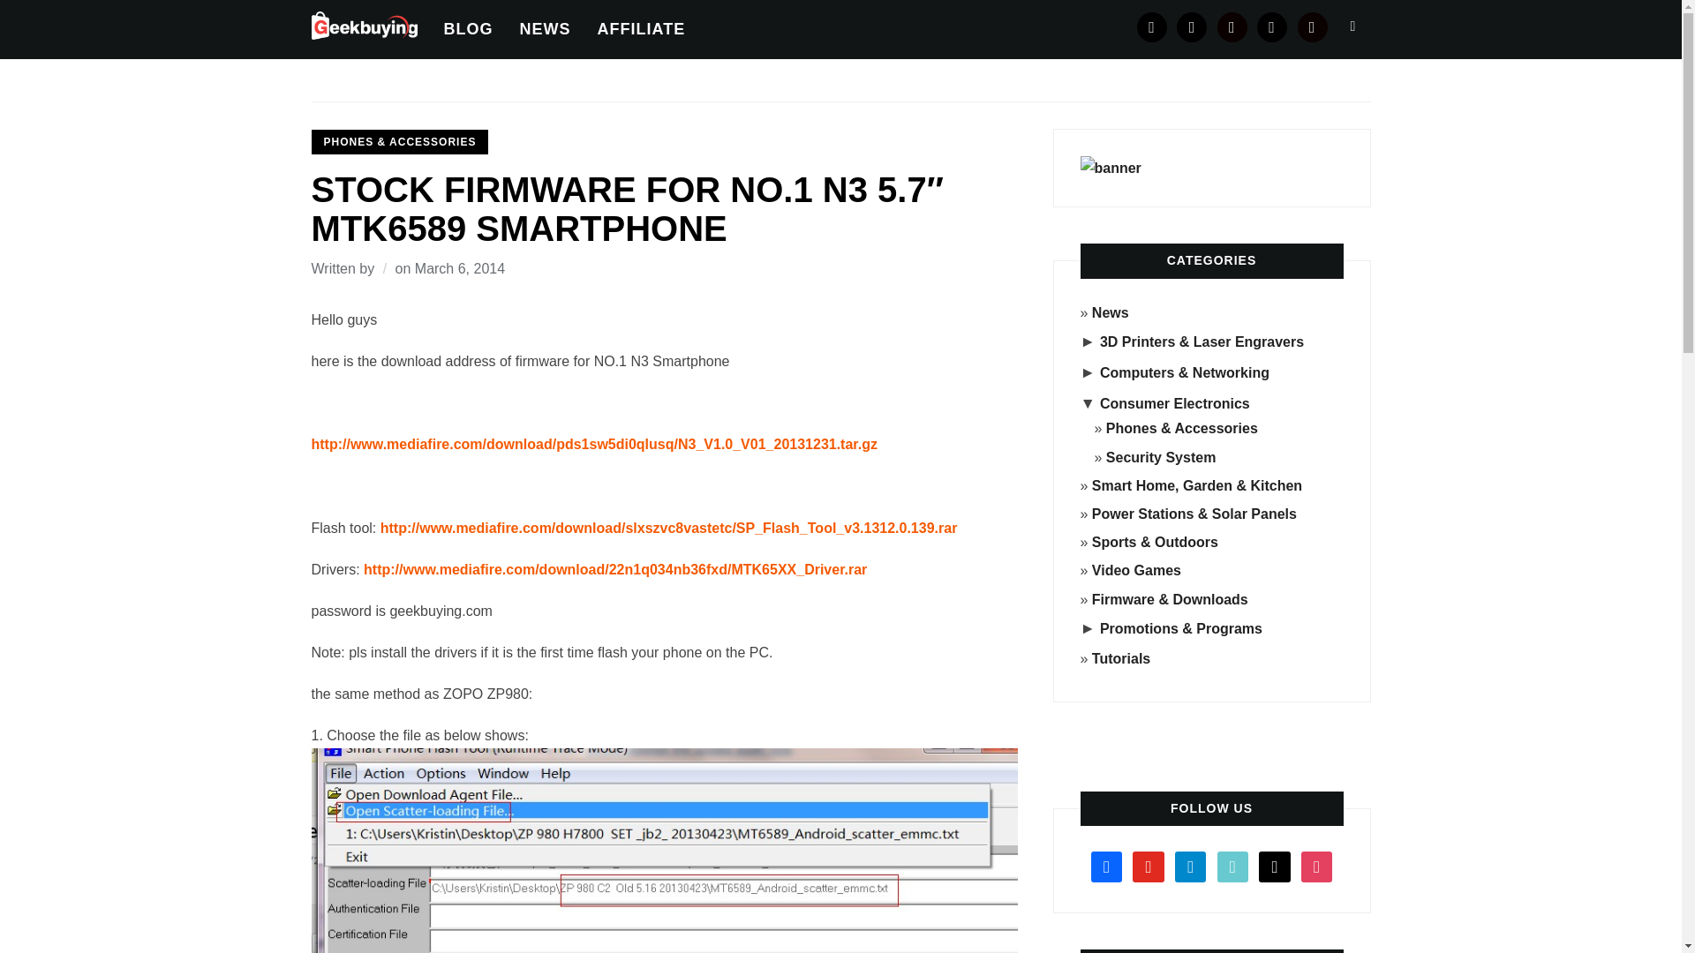 This screenshot has height=953, width=1695. What do you see at coordinates (468, 29) in the screenshot?
I see `BLOG` at bounding box center [468, 29].